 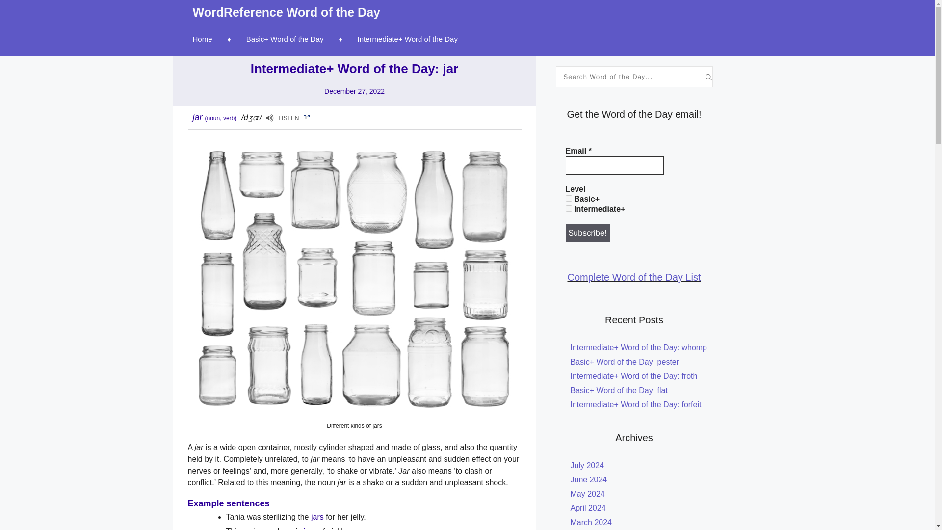 What do you see at coordinates (568, 208) in the screenshot?
I see `3` at bounding box center [568, 208].